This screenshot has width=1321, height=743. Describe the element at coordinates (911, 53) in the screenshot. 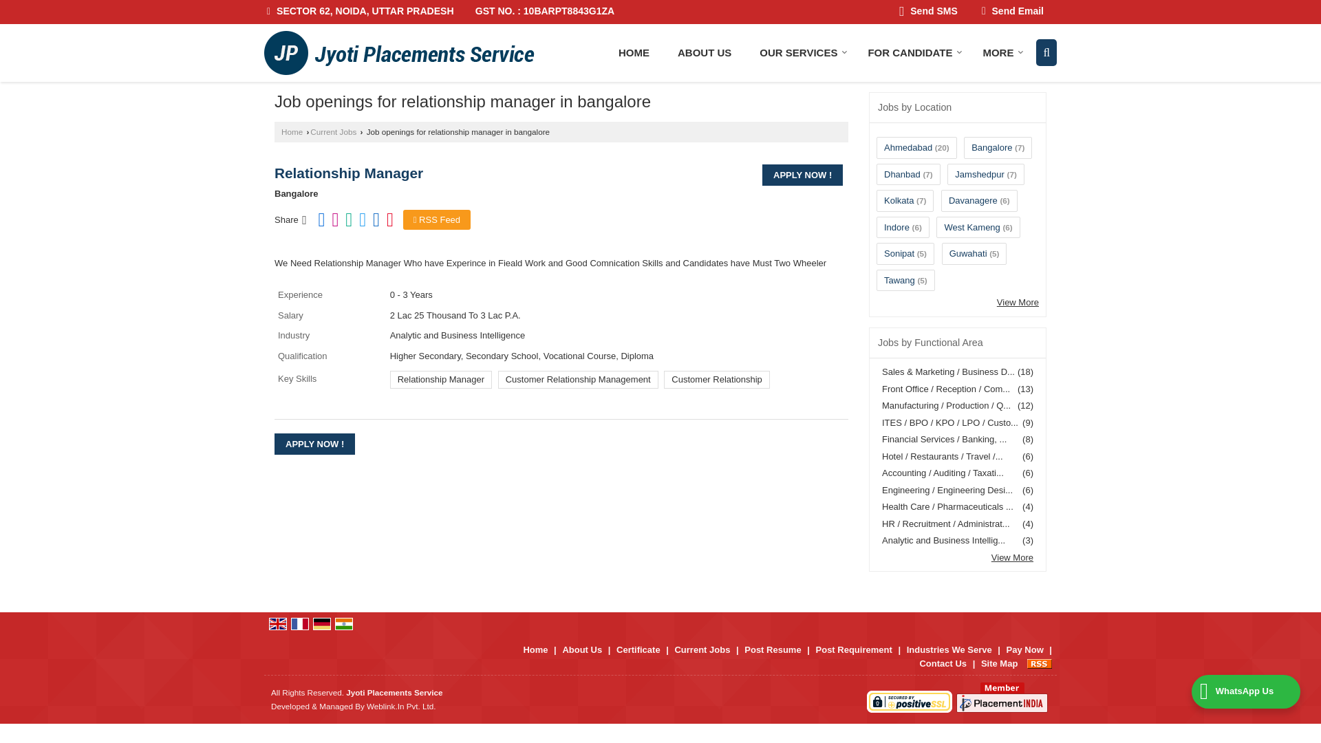

I see `For Candidate` at that location.